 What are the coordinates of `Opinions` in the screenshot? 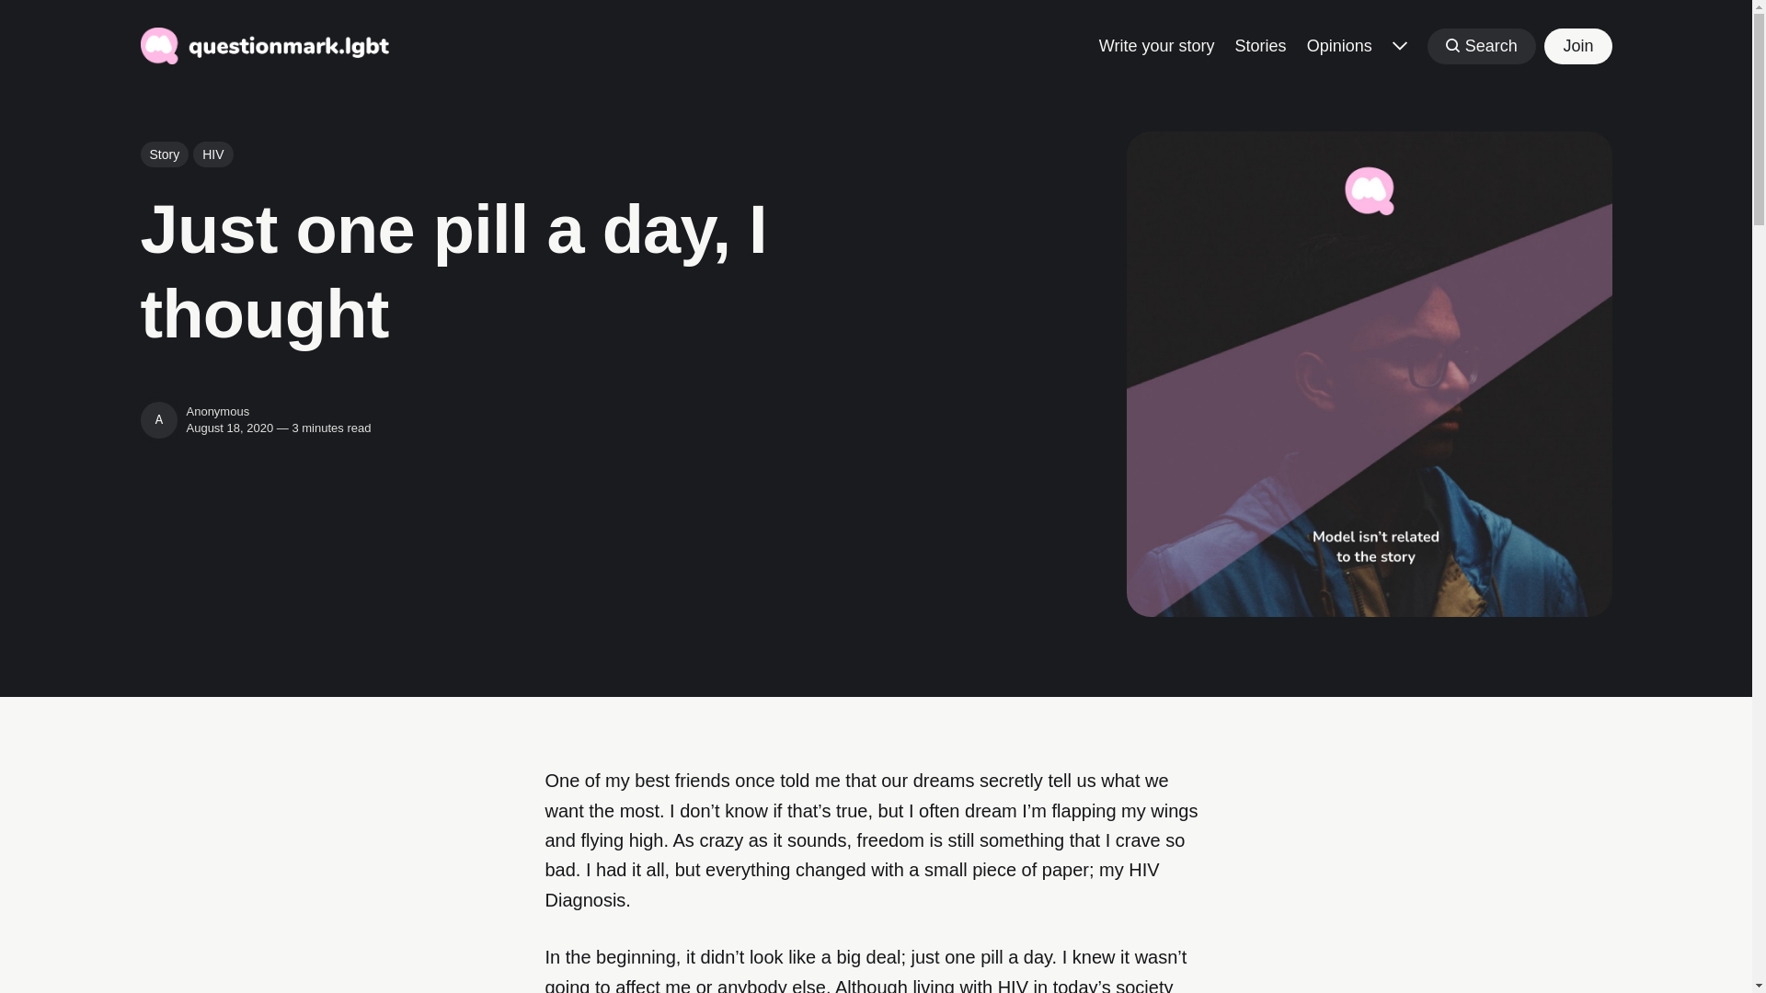 It's located at (1339, 44).